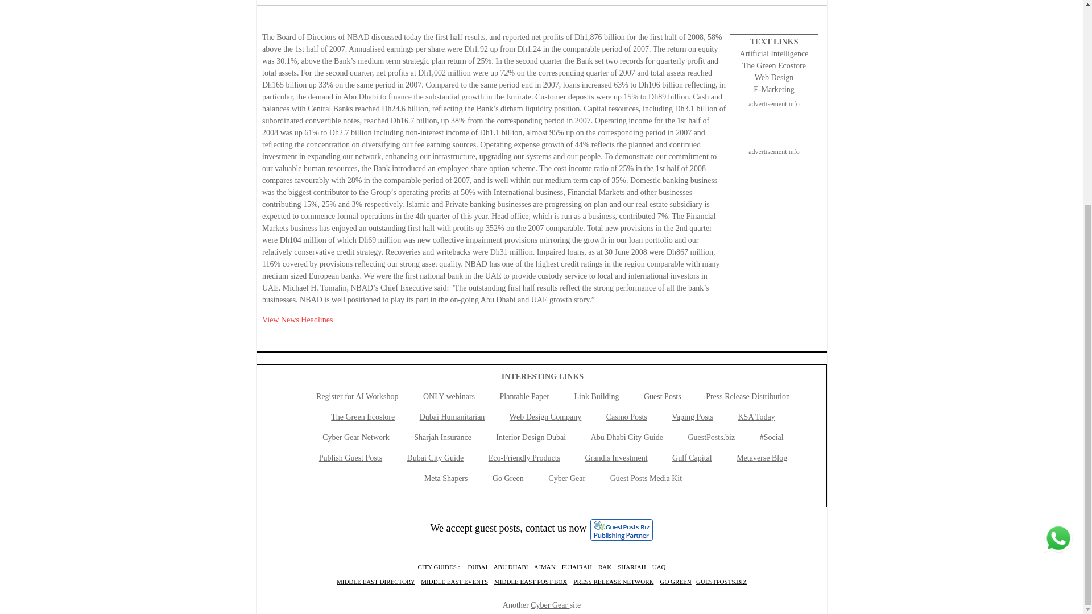  I want to click on Dubai City Guide, so click(436, 458).